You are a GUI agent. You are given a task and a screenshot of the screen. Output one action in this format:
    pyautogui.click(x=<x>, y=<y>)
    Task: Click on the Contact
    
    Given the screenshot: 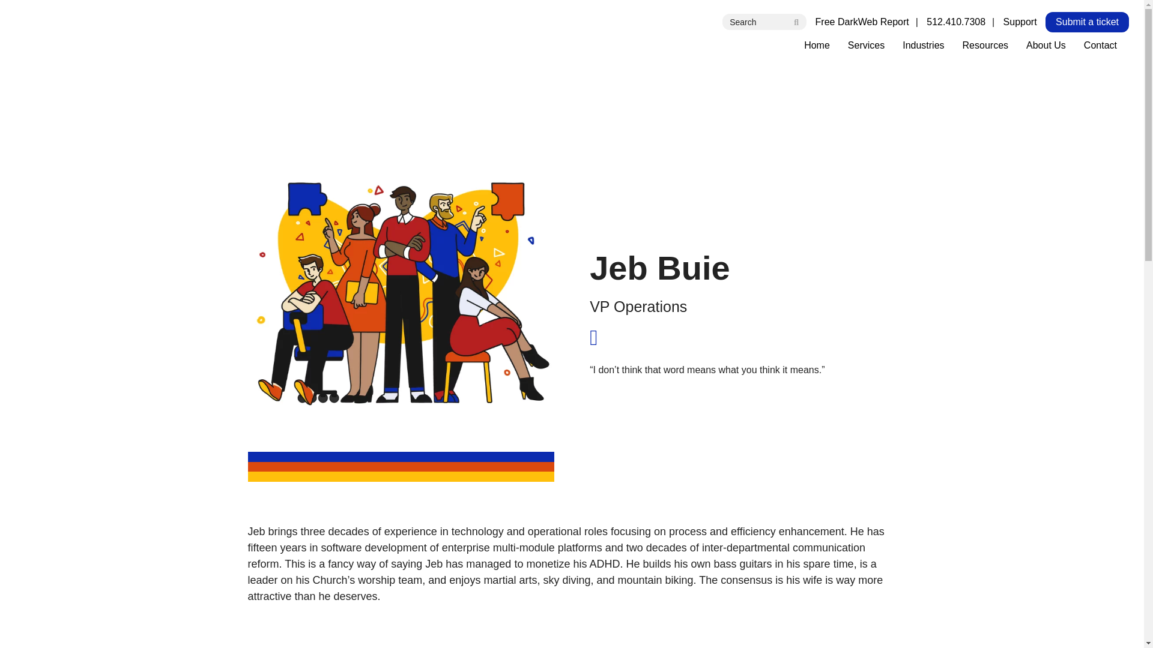 What is the action you would take?
    pyautogui.click(x=1100, y=46)
    